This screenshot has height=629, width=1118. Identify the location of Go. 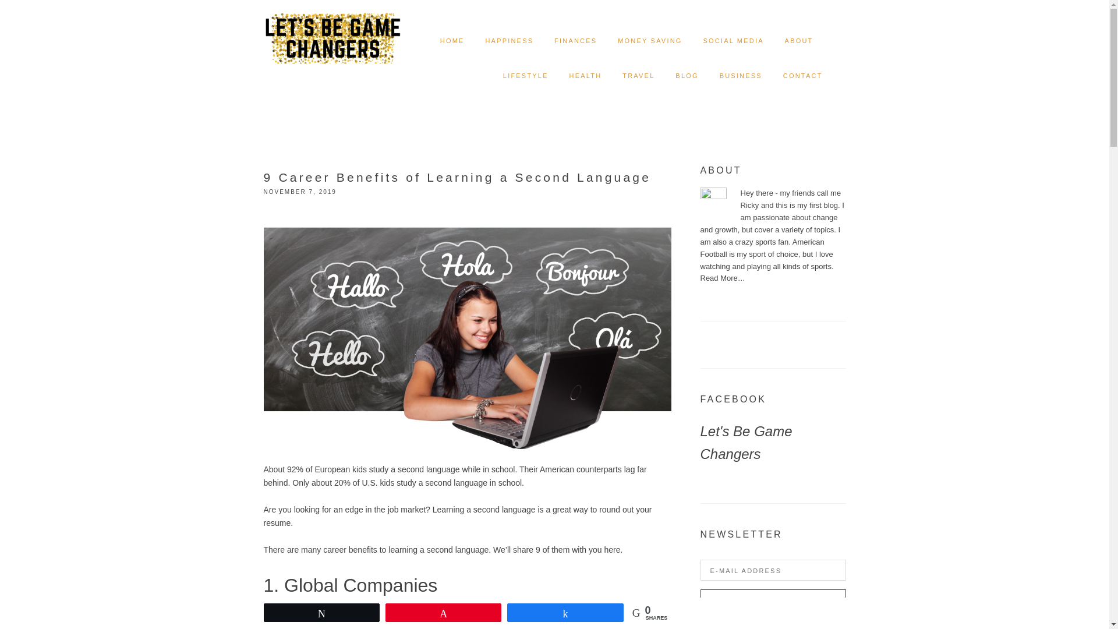
(772, 602).